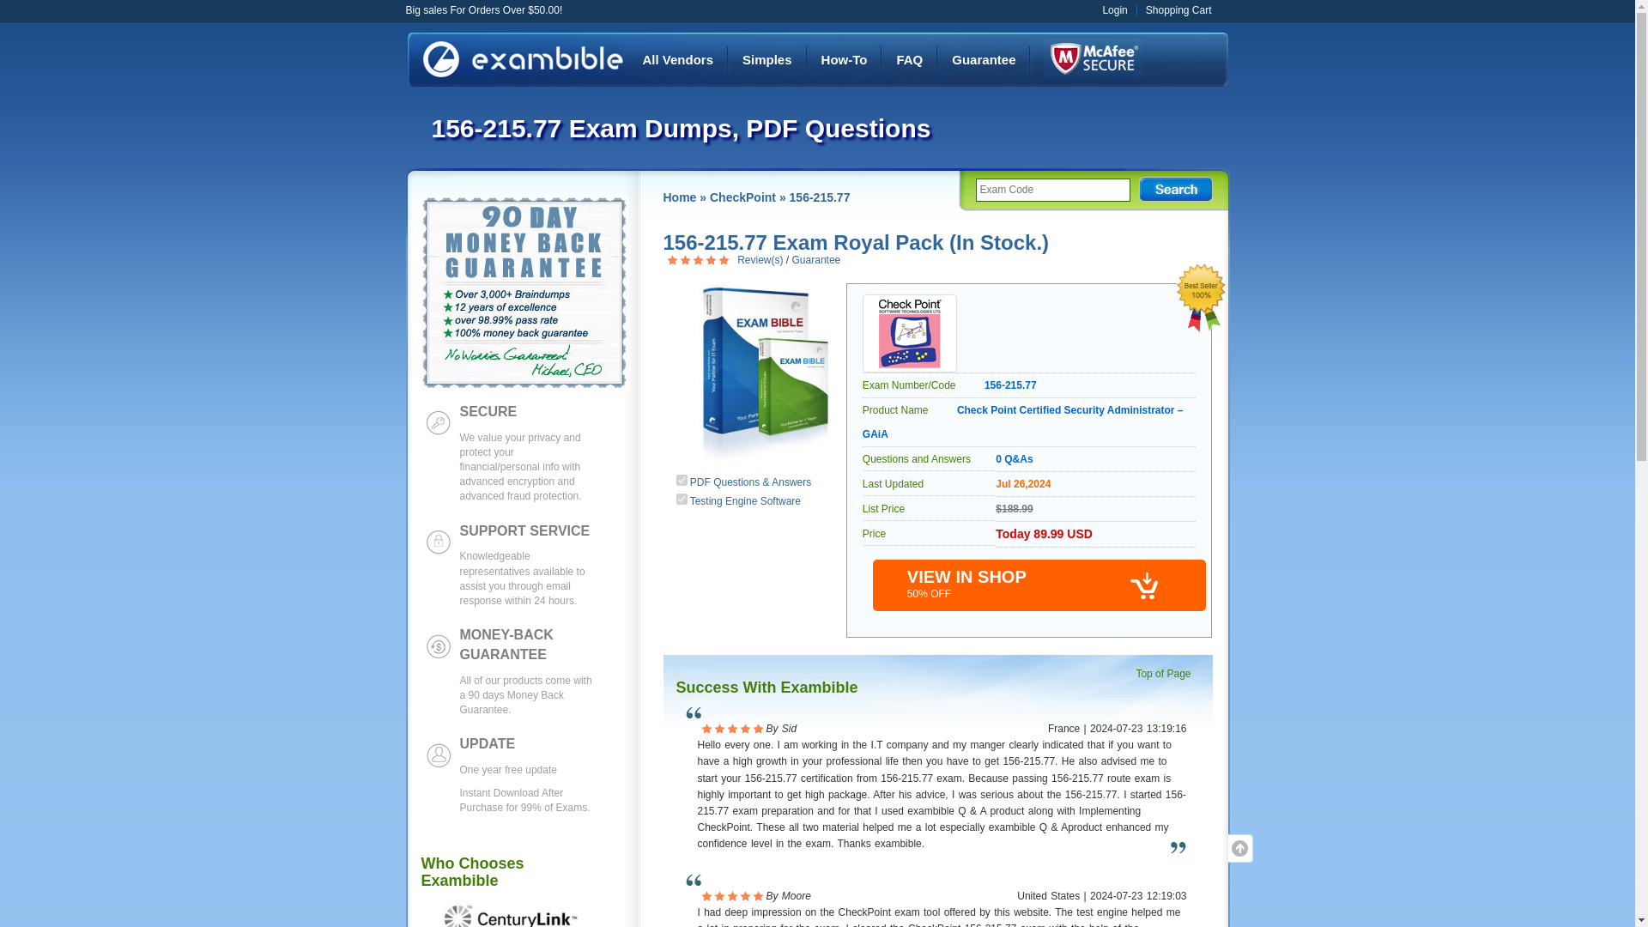 This screenshot has width=1648, height=927. Describe the element at coordinates (1167, 673) in the screenshot. I see `Top of Page` at that location.